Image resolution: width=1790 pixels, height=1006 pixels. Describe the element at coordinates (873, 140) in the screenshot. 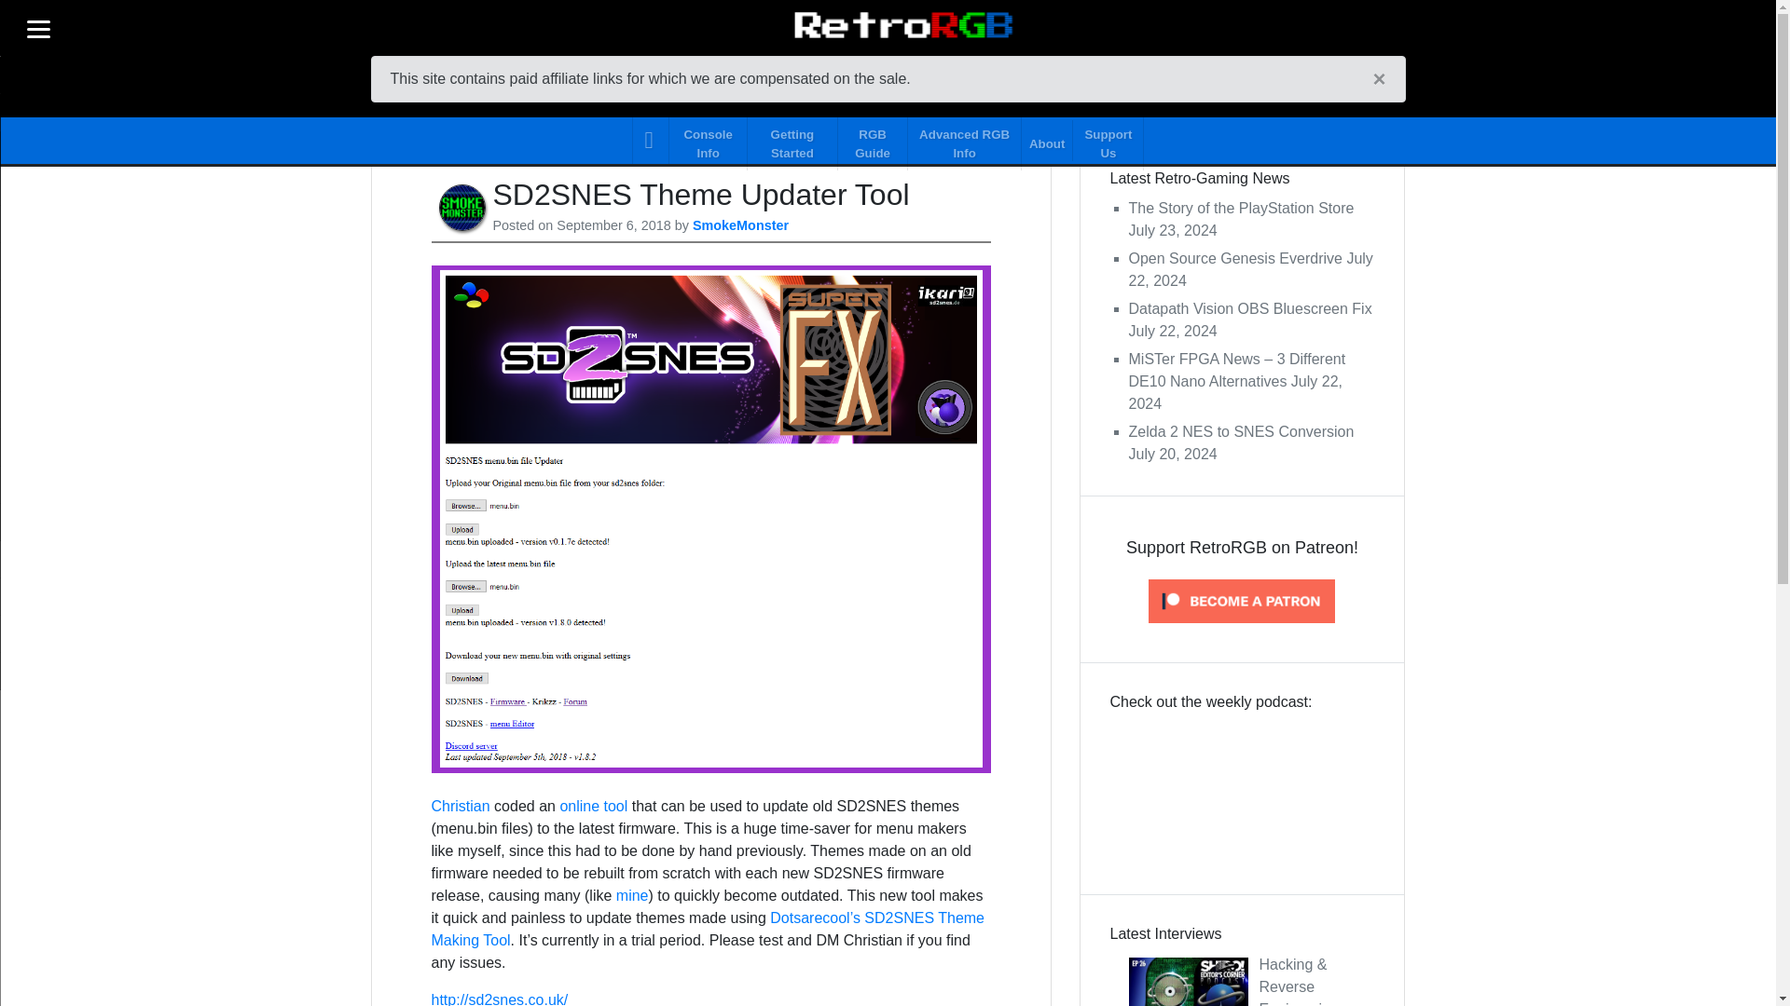

I see `RGB Guide` at that location.